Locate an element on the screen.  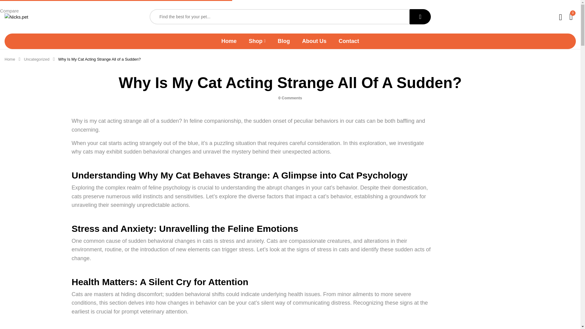
0 Comments is located at coordinates (290, 98).